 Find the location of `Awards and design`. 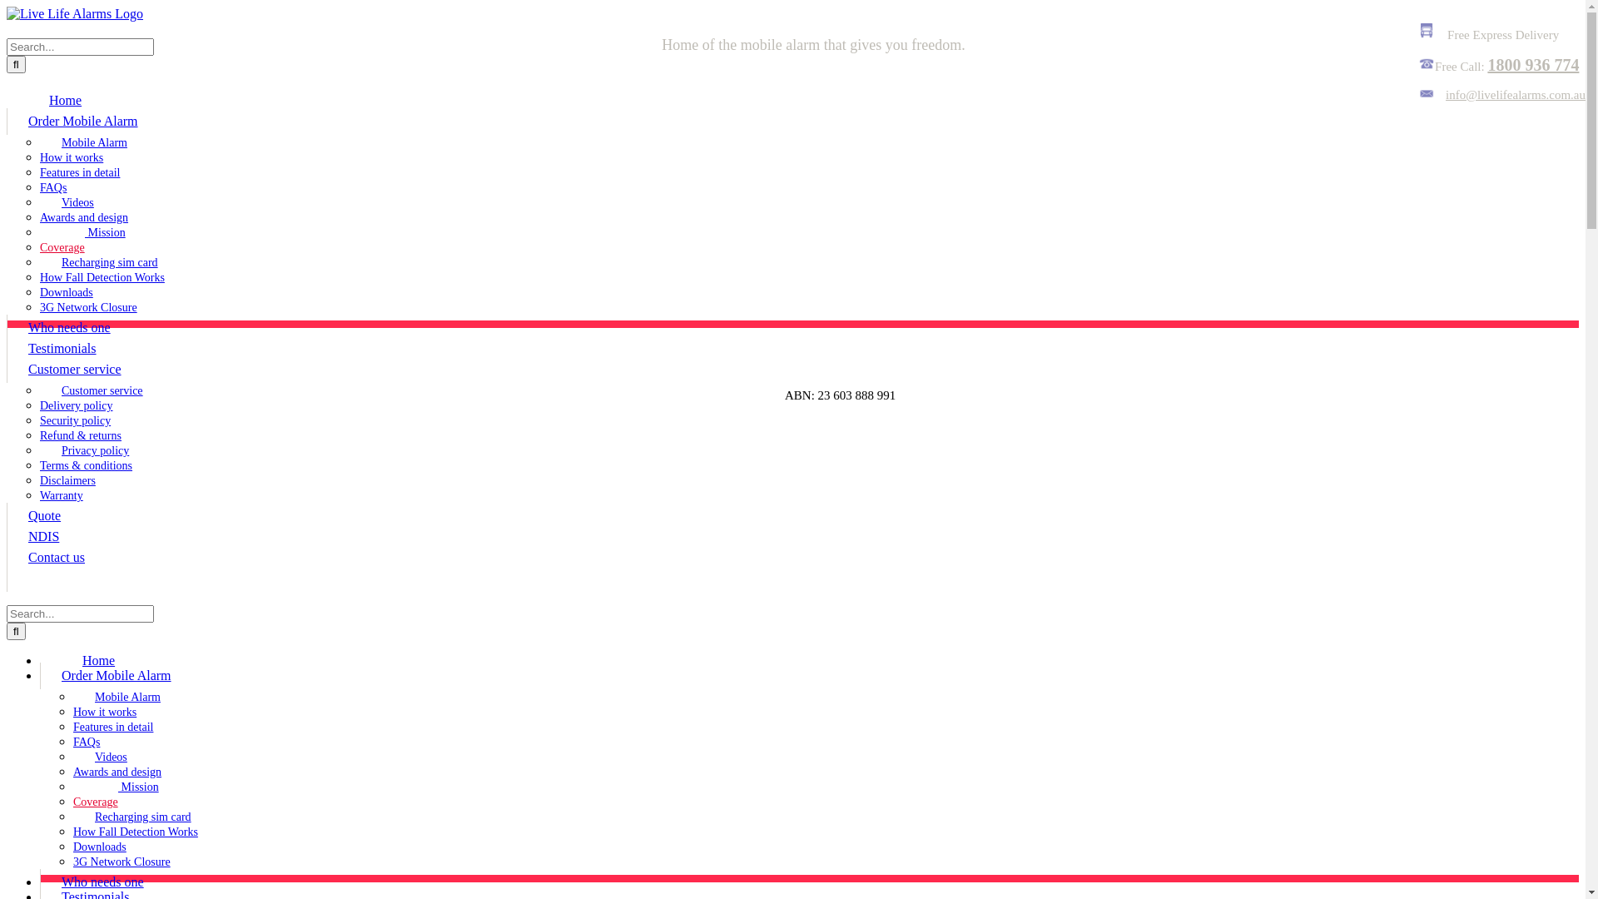

Awards and design is located at coordinates (117, 772).